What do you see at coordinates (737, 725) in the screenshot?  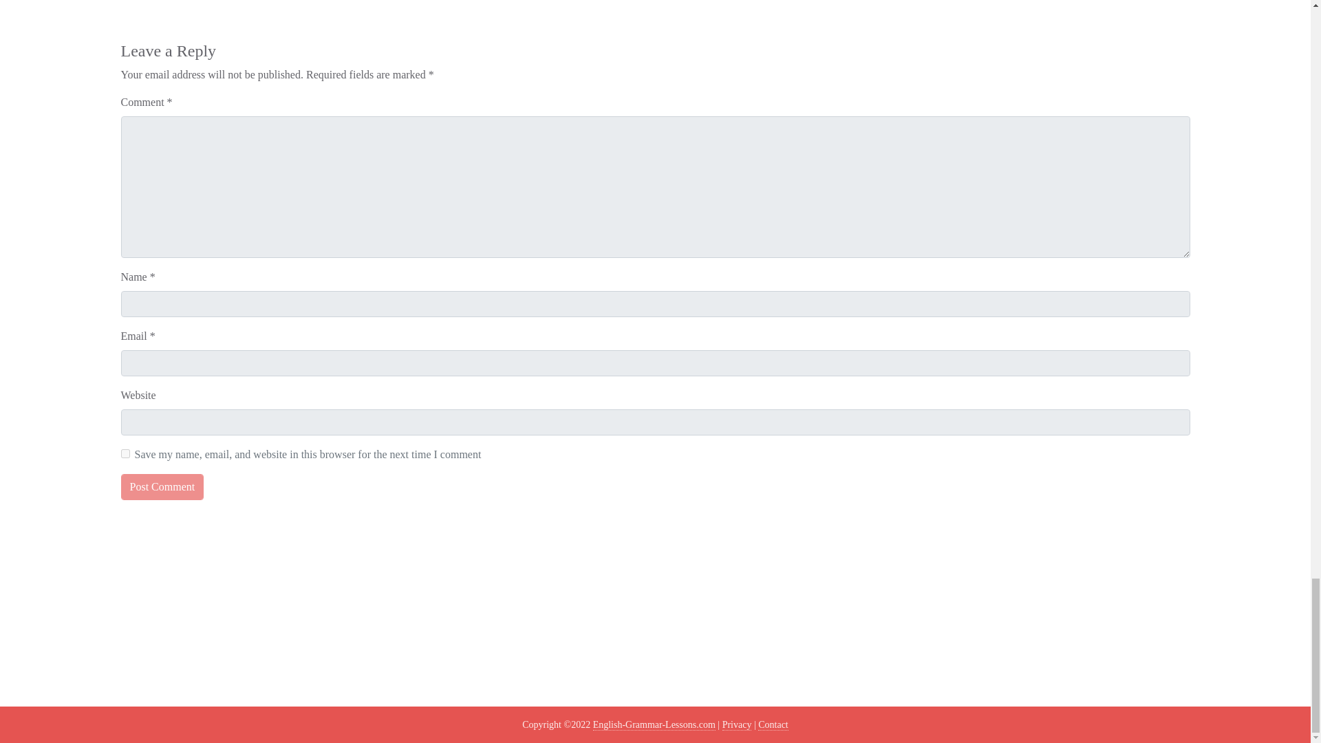 I see `Privacy` at bounding box center [737, 725].